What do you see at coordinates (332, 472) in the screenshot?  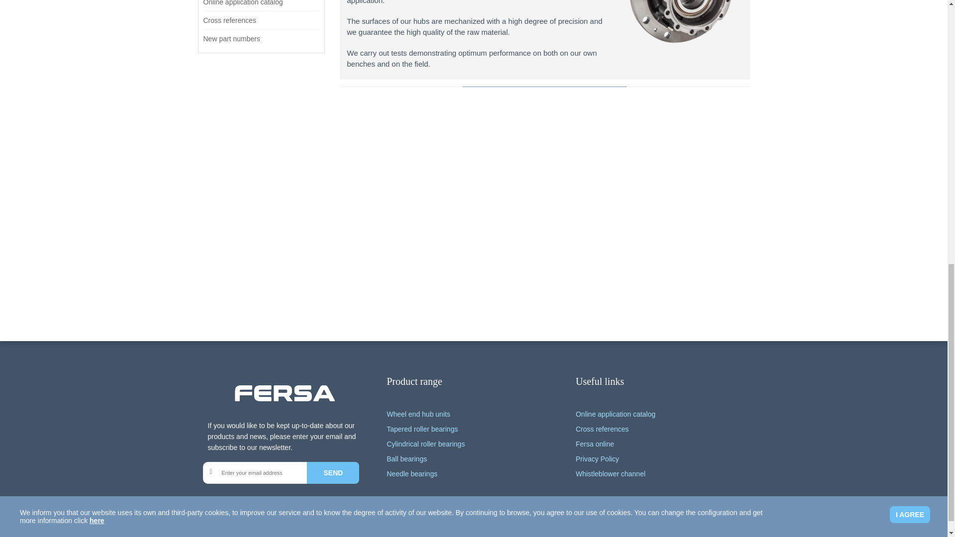 I see `Send` at bounding box center [332, 472].